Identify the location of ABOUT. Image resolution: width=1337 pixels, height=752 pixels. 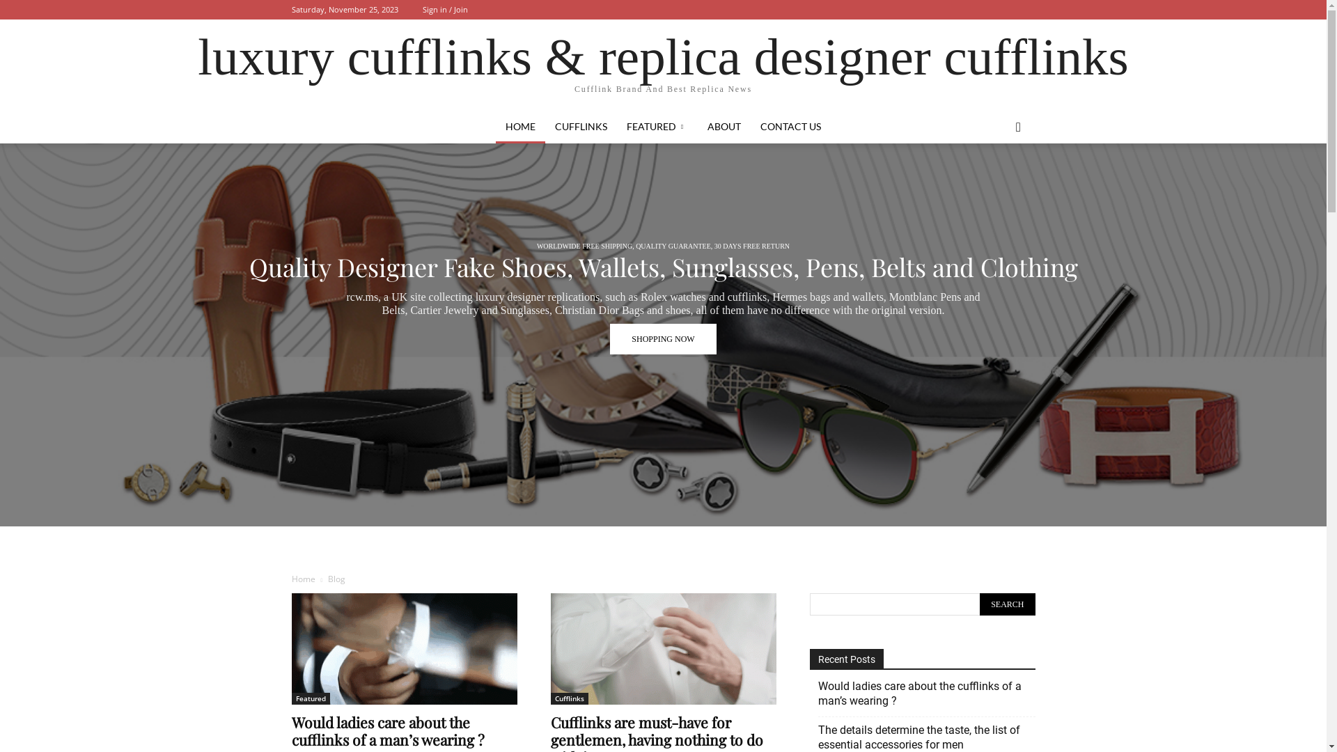
(724, 127).